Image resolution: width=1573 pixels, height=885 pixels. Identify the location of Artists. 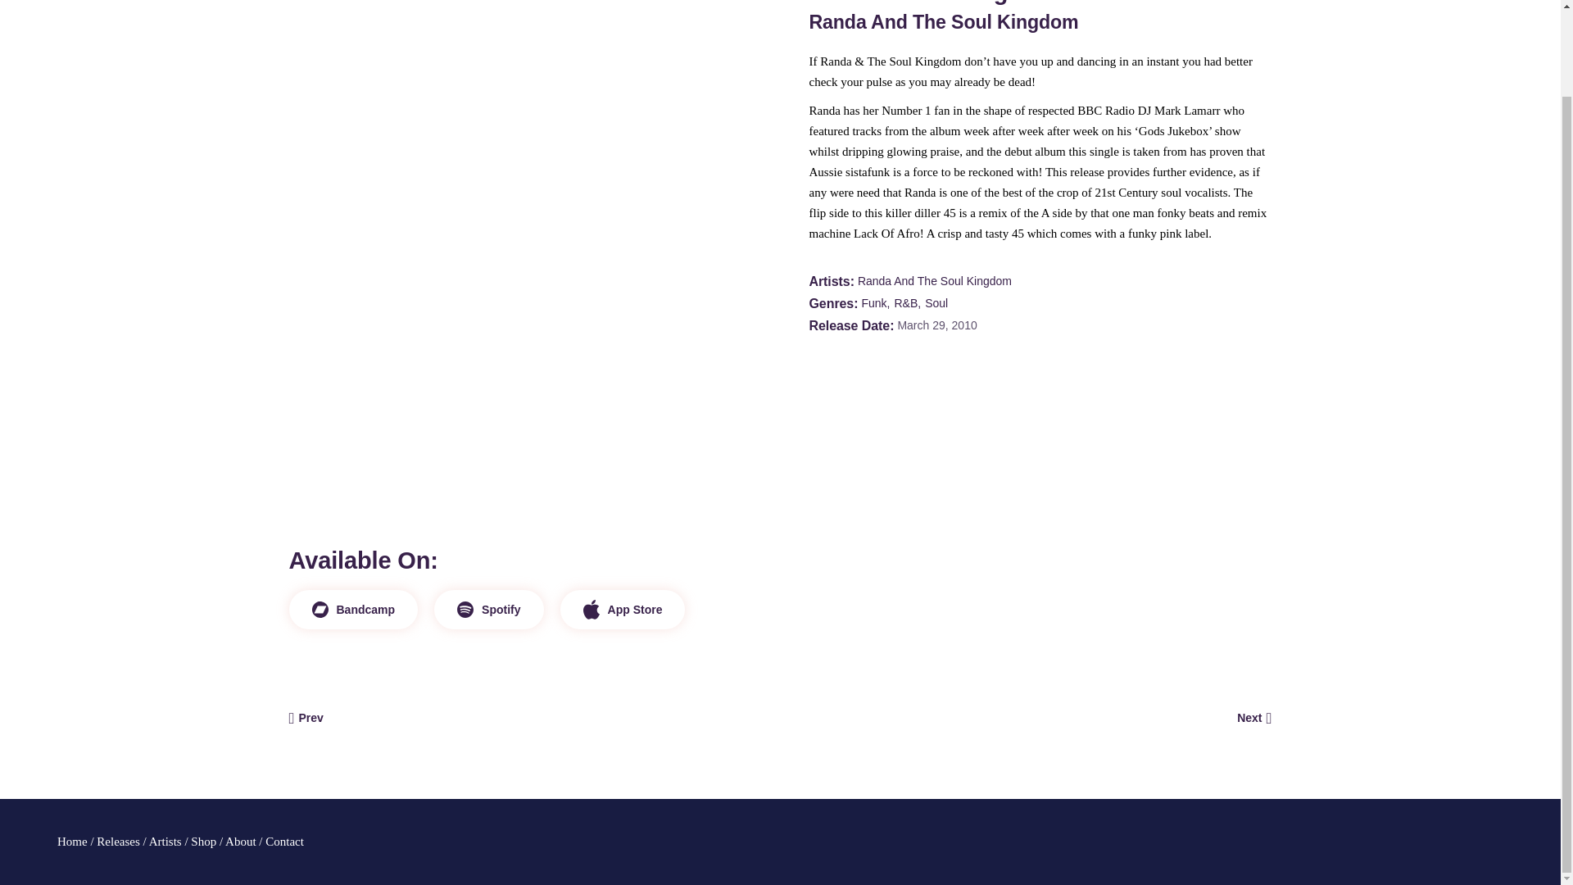
(165, 841).